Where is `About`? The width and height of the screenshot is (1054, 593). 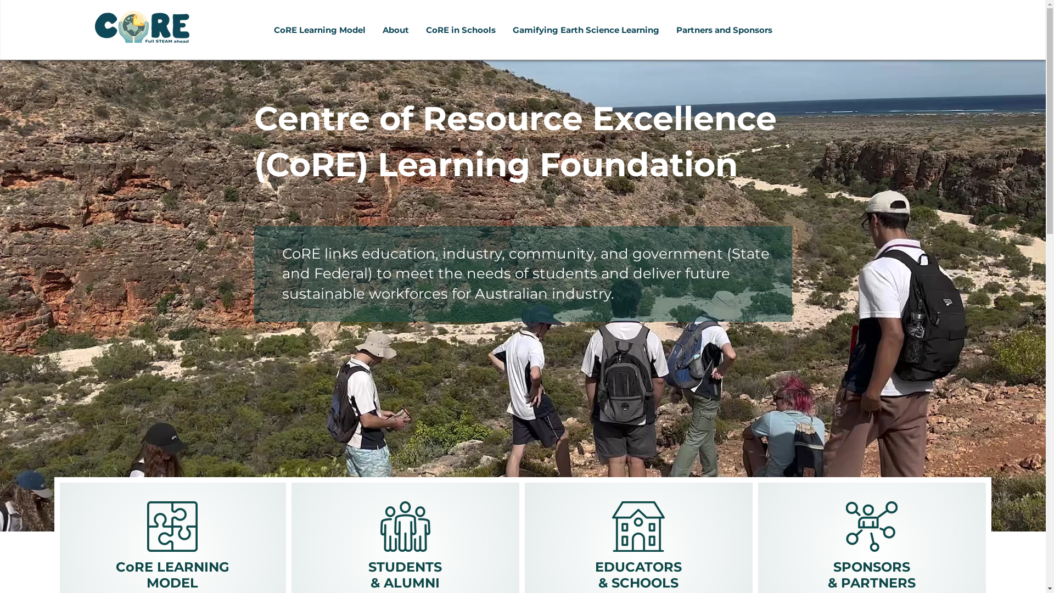 About is located at coordinates (395, 30).